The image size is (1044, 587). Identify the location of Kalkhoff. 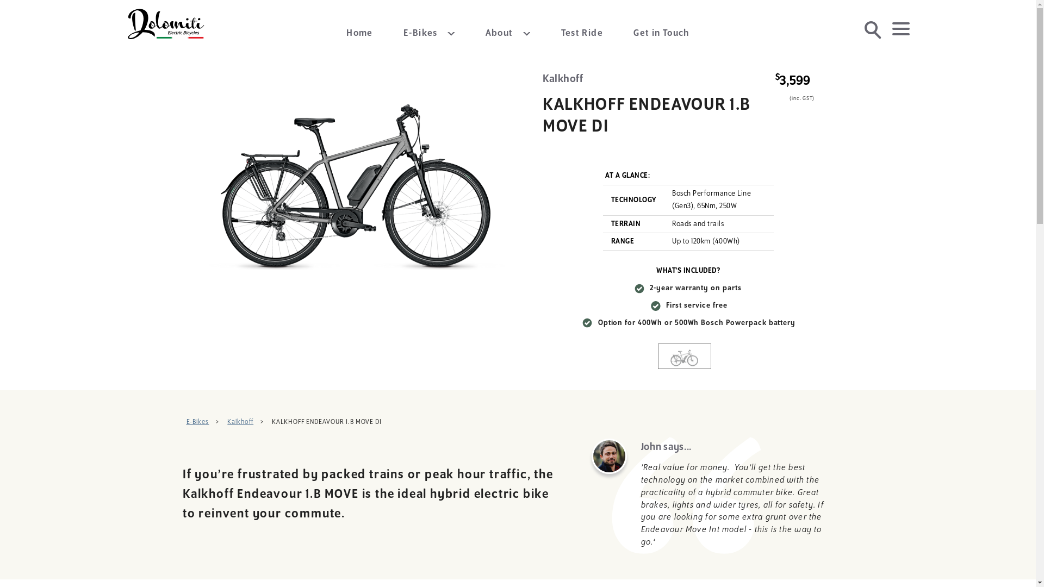
(240, 422).